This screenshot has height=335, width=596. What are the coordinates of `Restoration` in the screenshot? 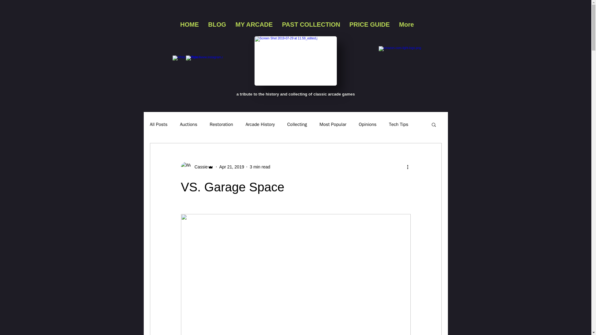 It's located at (221, 125).